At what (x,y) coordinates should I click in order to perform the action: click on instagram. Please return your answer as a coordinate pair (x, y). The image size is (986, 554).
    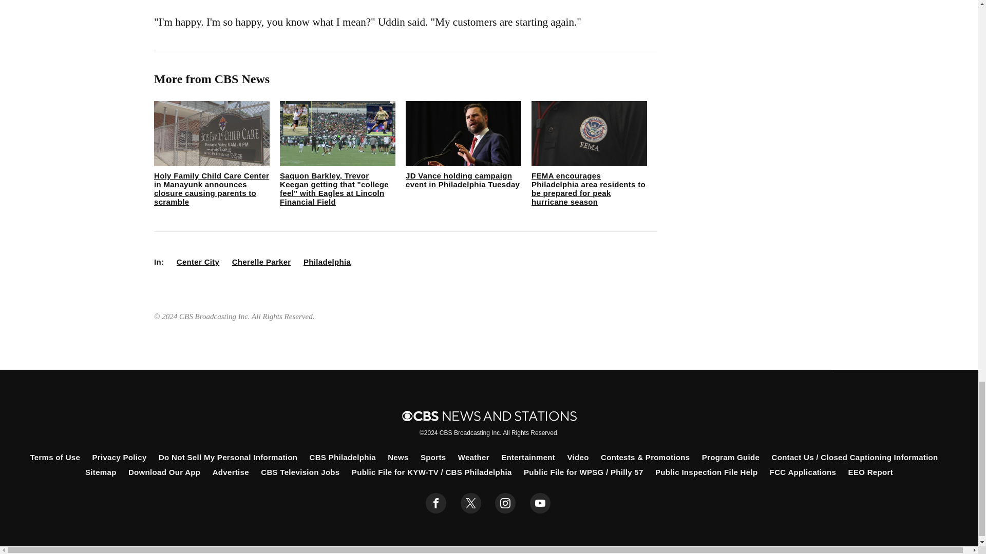
    Looking at the image, I should click on (505, 503).